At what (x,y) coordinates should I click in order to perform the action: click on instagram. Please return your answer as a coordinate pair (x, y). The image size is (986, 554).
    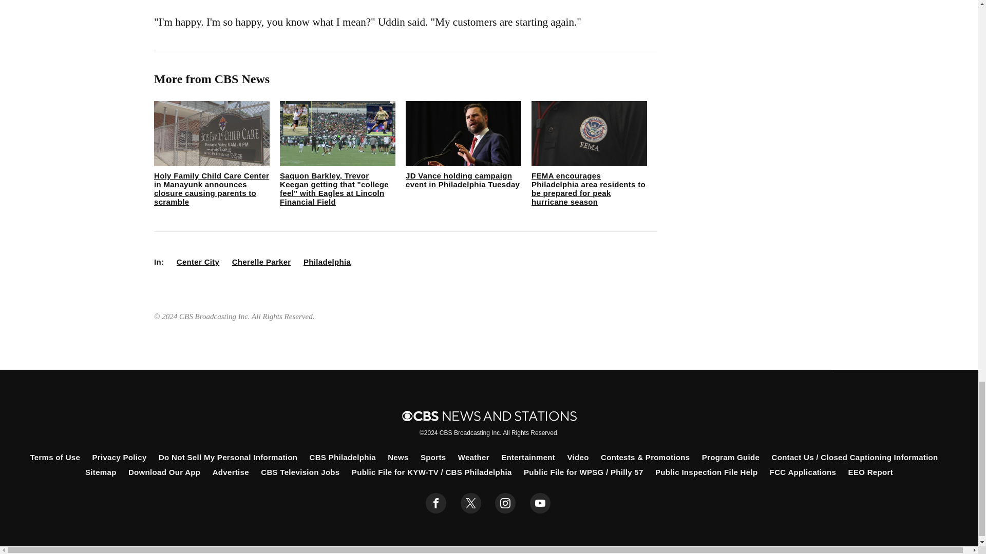
    Looking at the image, I should click on (505, 503).